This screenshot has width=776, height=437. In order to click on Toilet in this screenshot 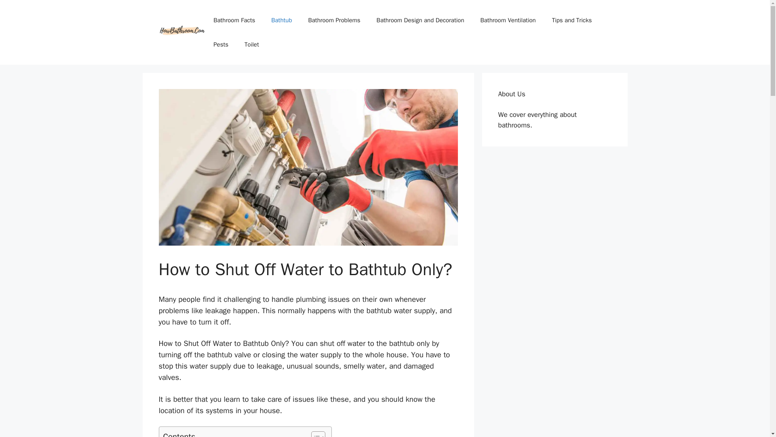, I will do `click(251, 45)`.